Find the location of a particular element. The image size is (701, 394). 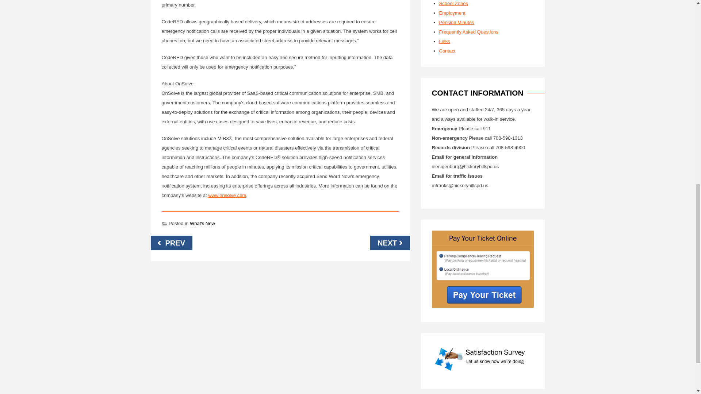

PREV is located at coordinates (171, 243).